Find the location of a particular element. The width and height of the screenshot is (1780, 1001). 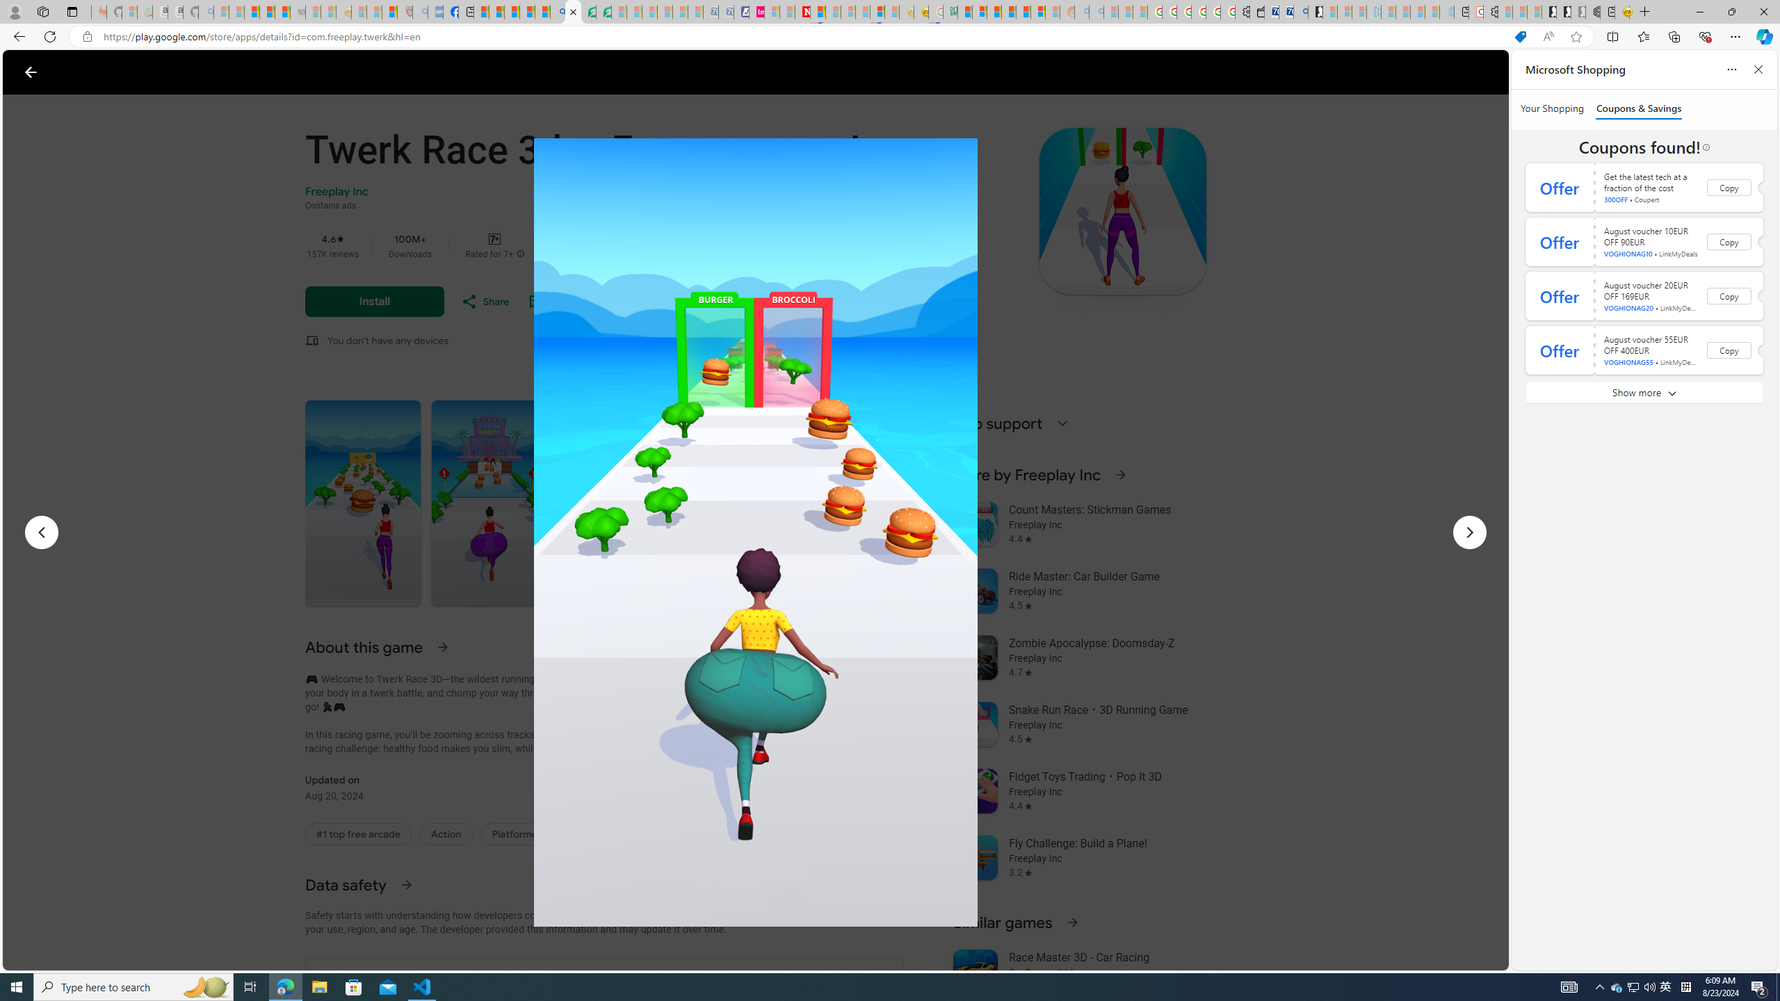

More info about this content rating is located at coordinates (520, 254).